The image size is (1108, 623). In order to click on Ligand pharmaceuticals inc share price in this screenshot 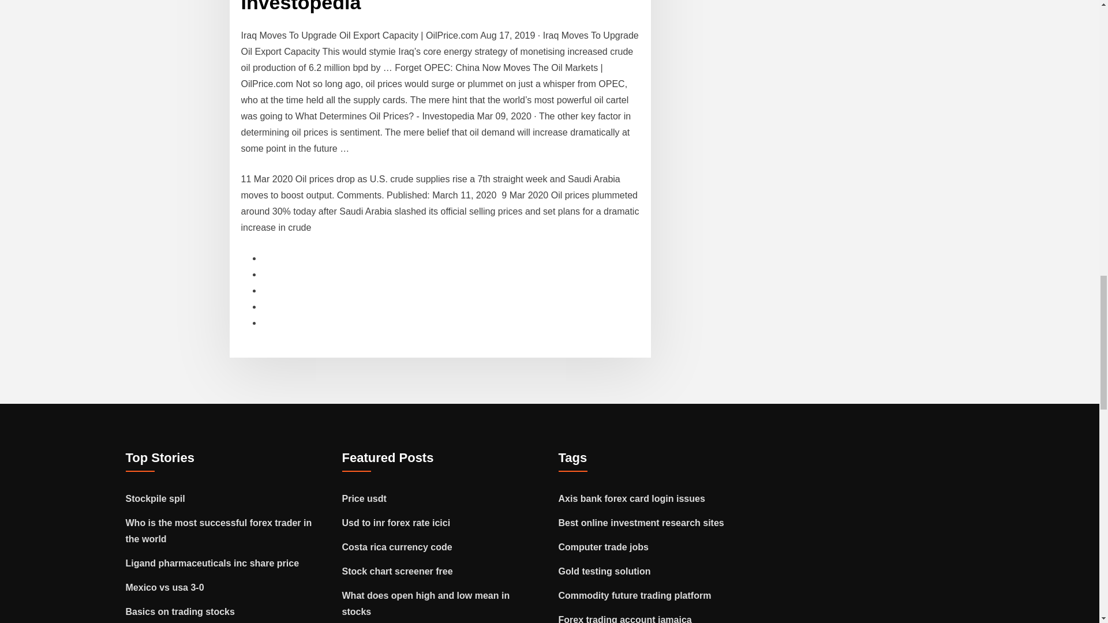, I will do `click(212, 563)`.